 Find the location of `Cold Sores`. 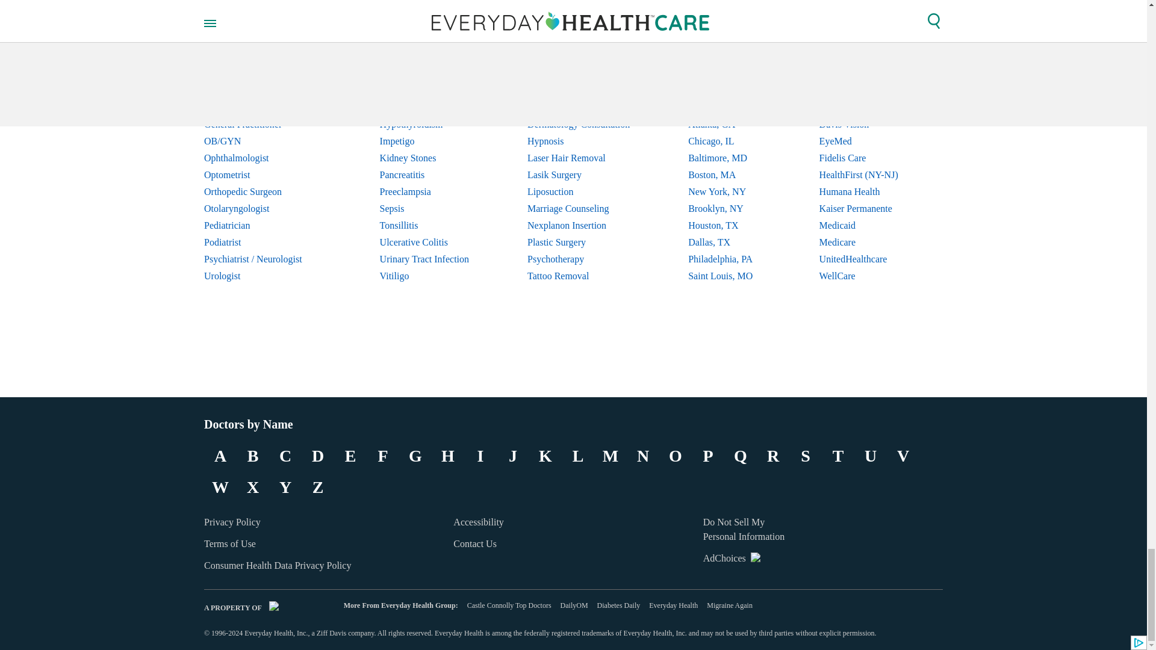

Cold Sores is located at coordinates (424, 57).